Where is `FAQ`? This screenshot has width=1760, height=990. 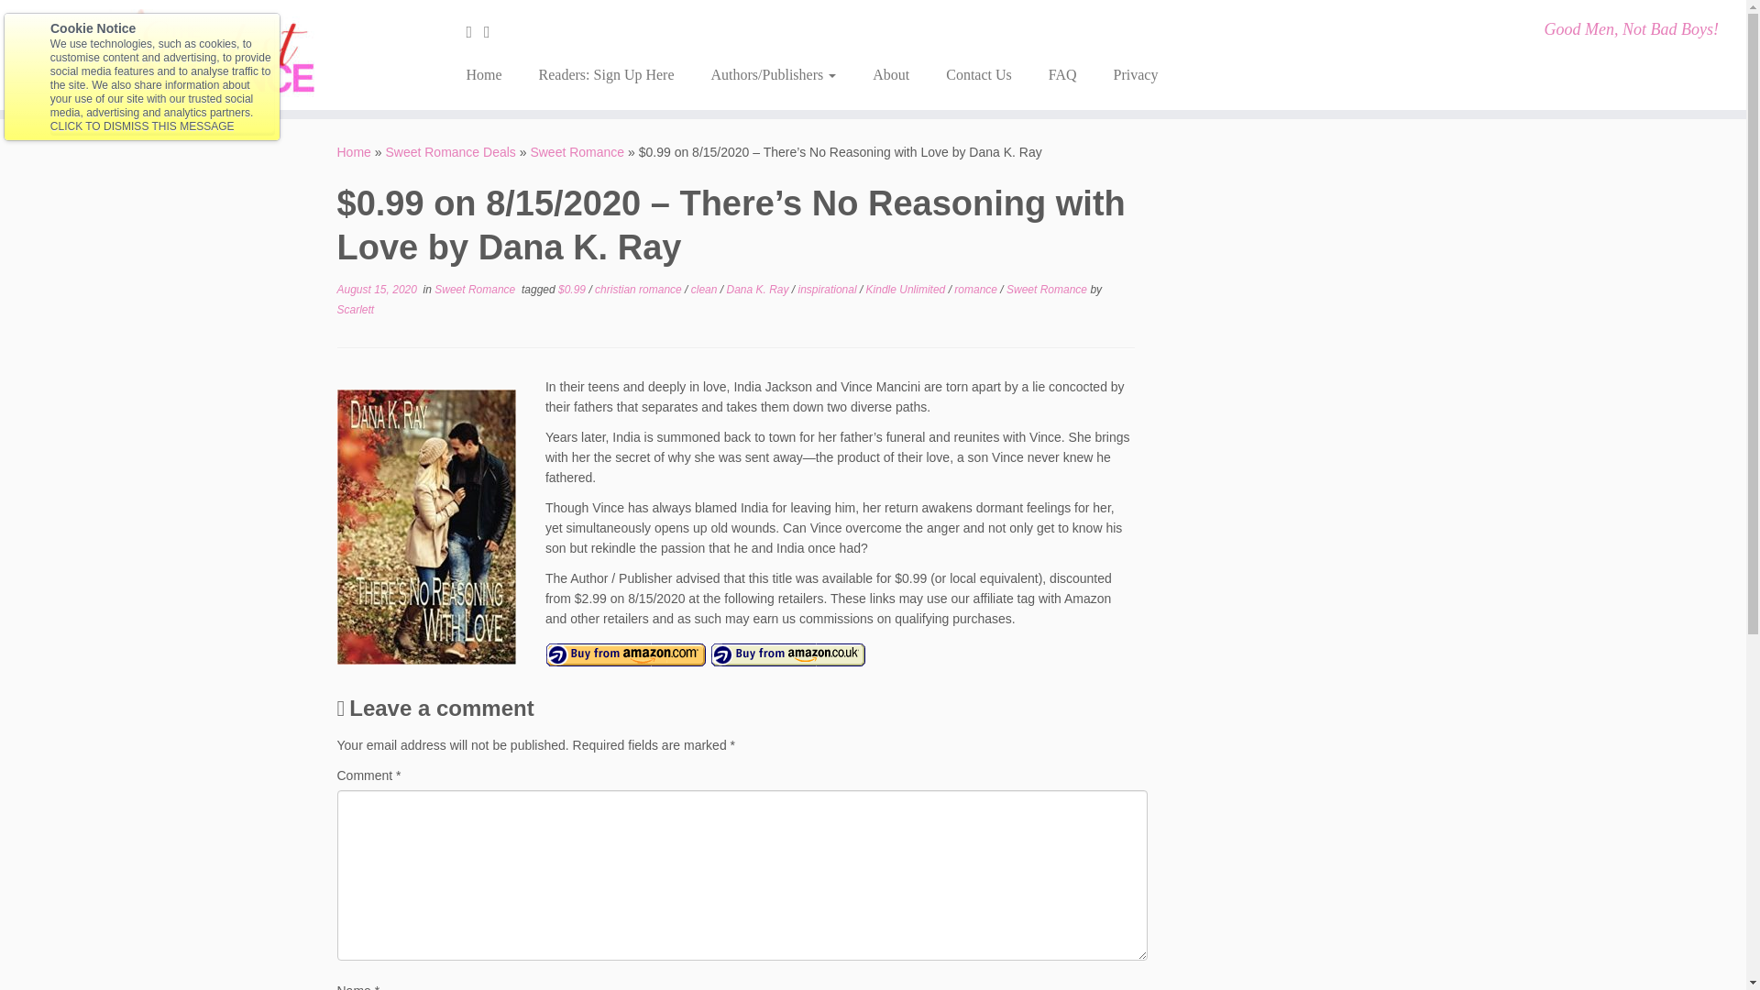
FAQ is located at coordinates (1061, 75).